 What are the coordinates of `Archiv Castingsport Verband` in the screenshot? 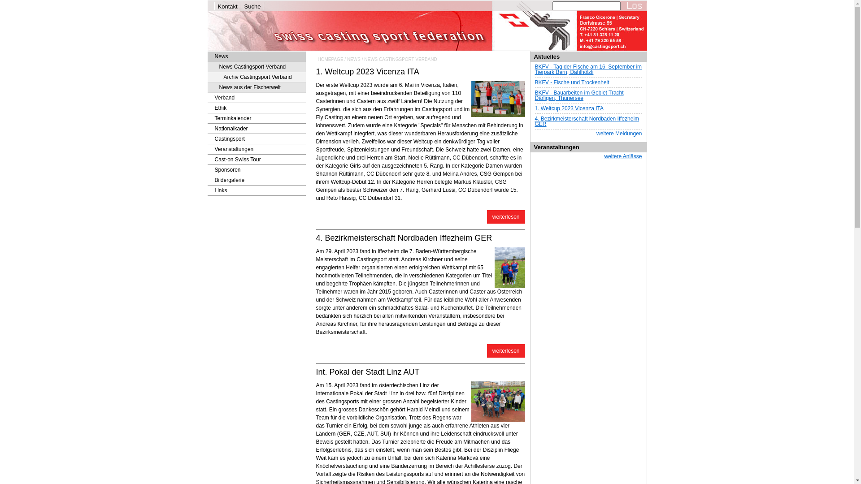 It's located at (257, 77).